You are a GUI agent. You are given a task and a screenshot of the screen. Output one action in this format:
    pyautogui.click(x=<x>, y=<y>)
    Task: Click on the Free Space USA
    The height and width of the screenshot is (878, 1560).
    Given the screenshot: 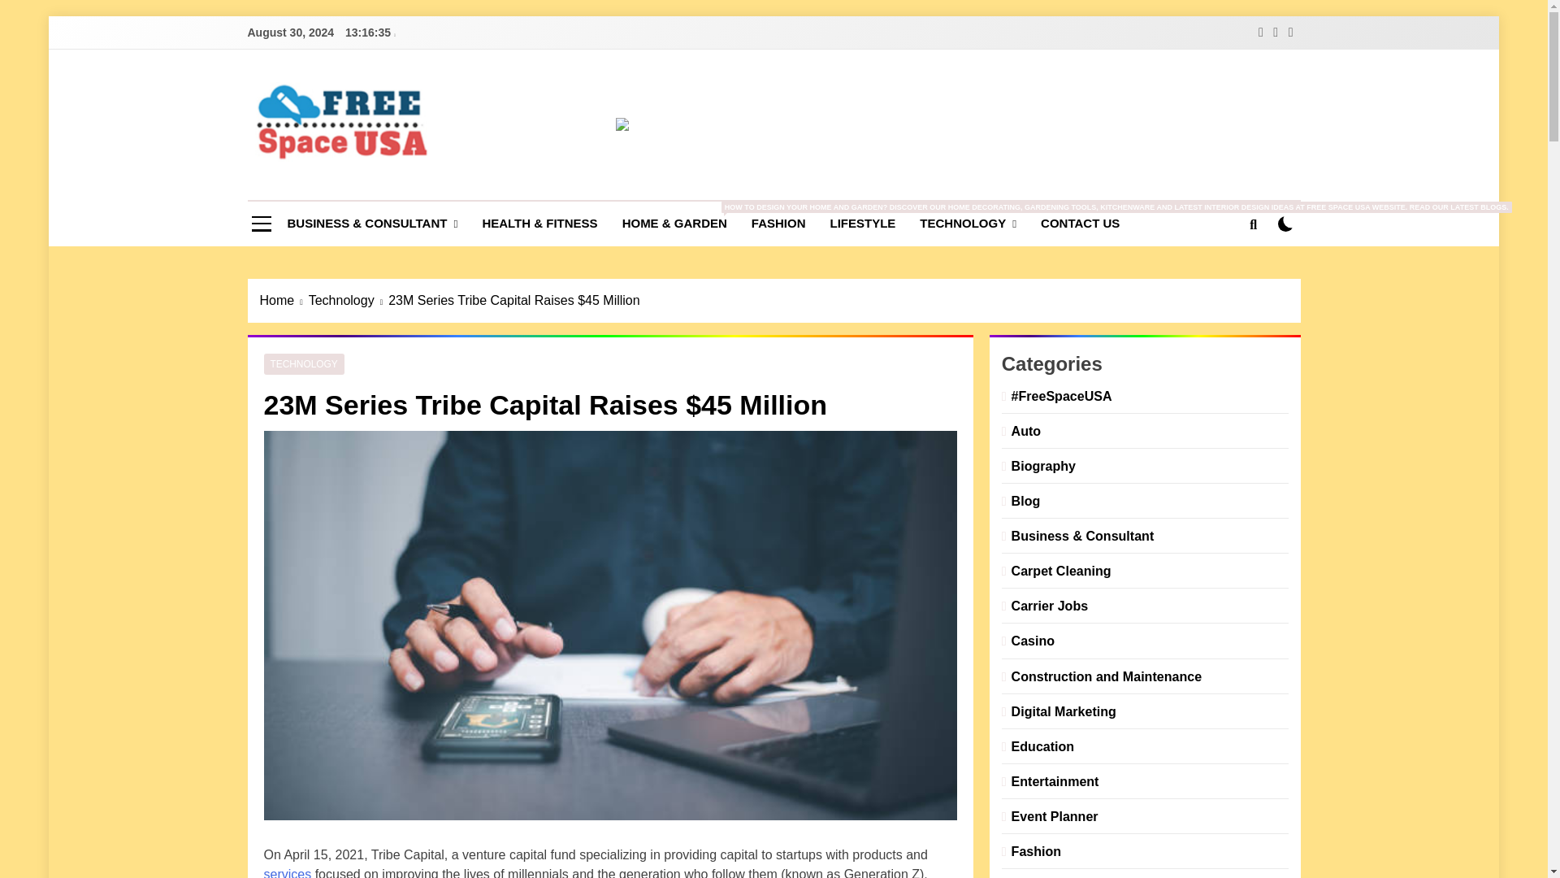 What is the action you would take?
    pyautogui.click(x=406, y=185)
    